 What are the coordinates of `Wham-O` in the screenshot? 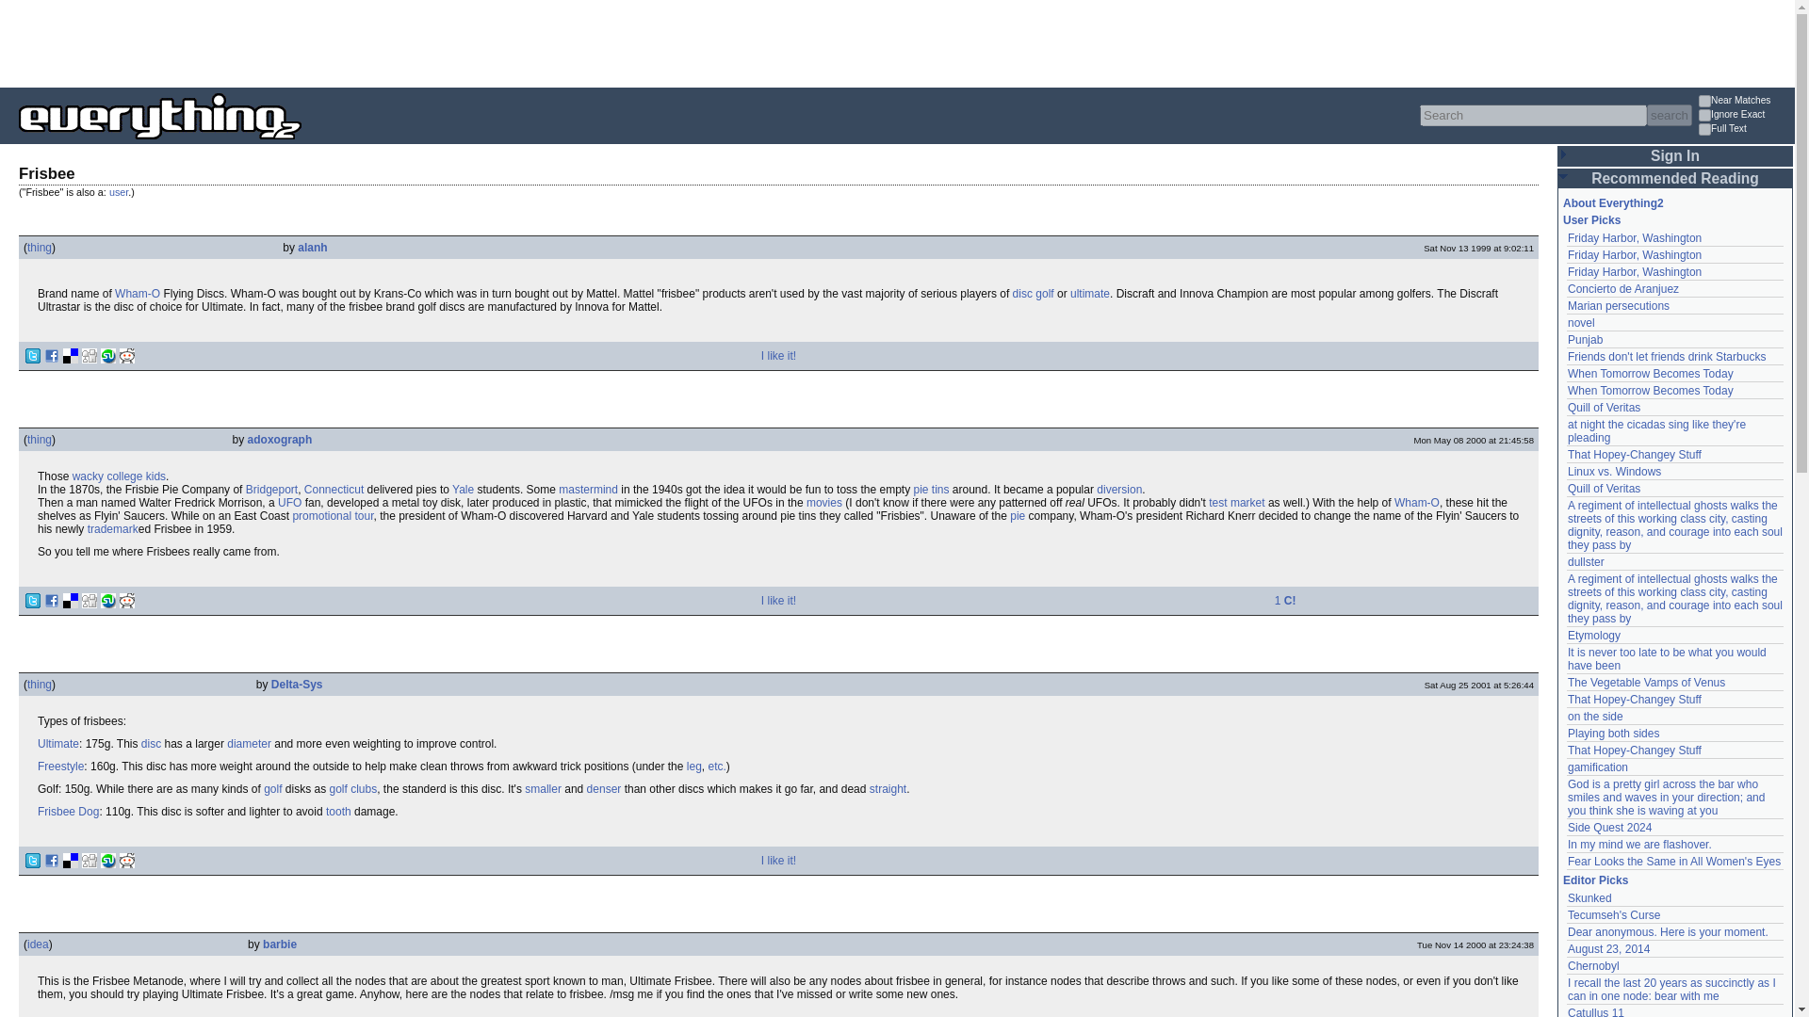 It's located at (1417, 503).